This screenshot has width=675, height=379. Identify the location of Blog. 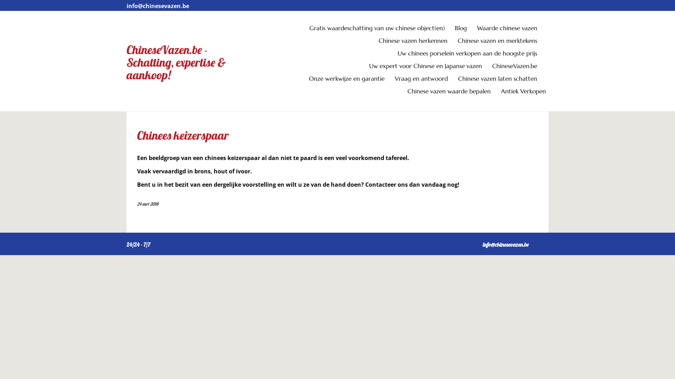
(465, 30).